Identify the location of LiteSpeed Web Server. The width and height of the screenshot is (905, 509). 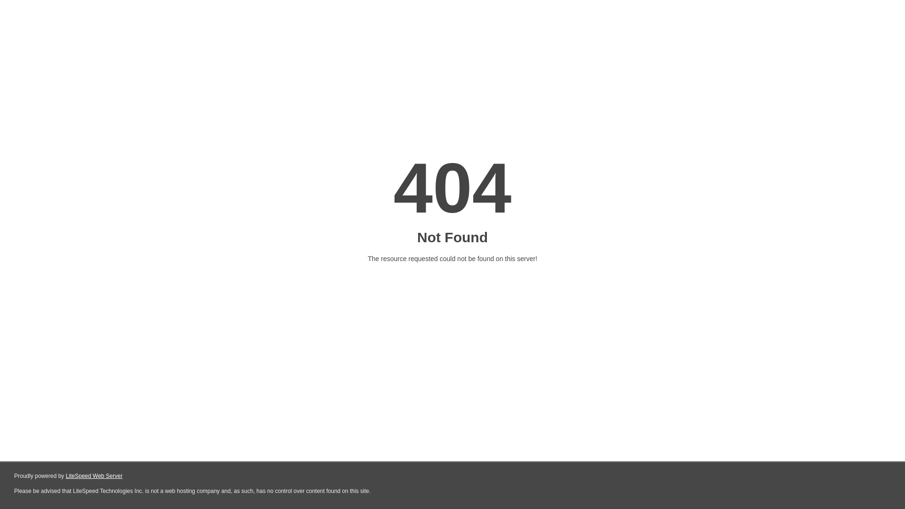
(94, 476).